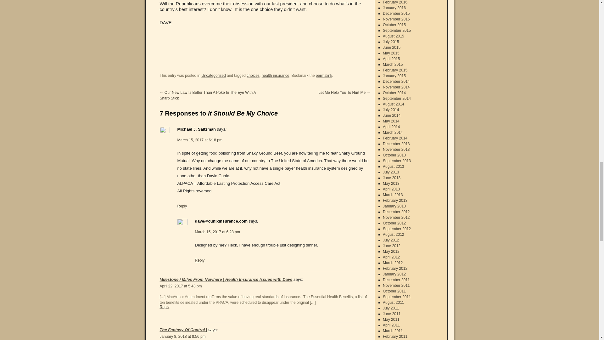 The height and width of the screenshot is (340, 604). I want to click on permalink, so click(324, 76).